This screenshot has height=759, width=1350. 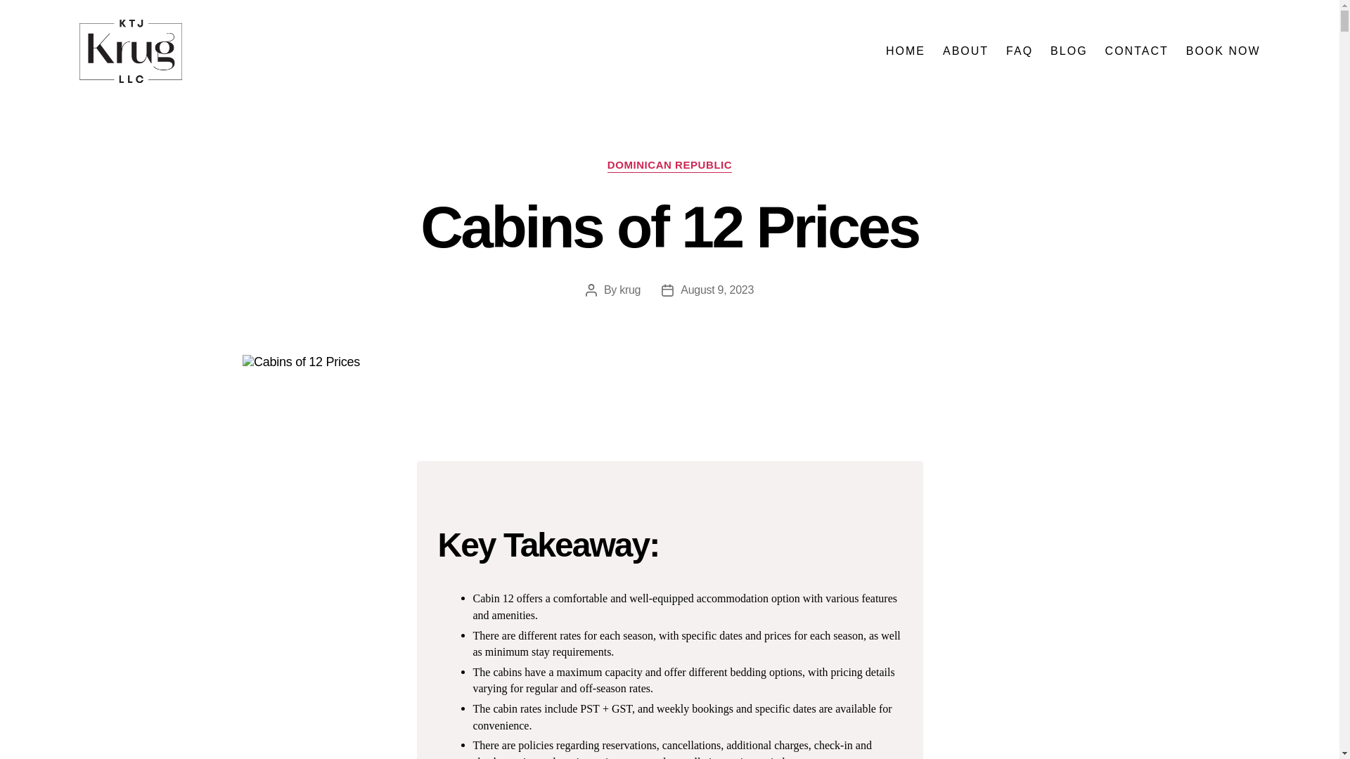 I want to click on BOOK NOW, so click(x=1223, y=51).